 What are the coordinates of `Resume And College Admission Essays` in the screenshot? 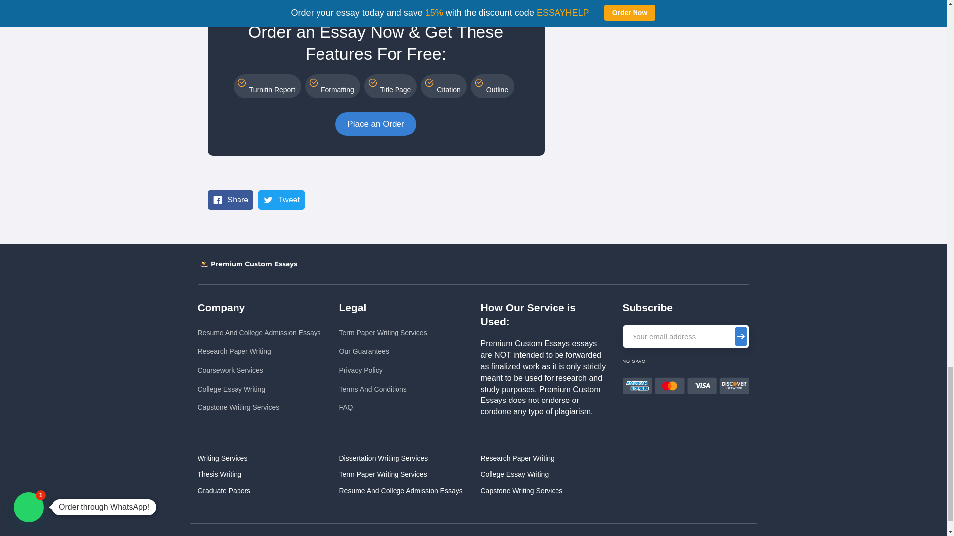 It's located at (259, 333).